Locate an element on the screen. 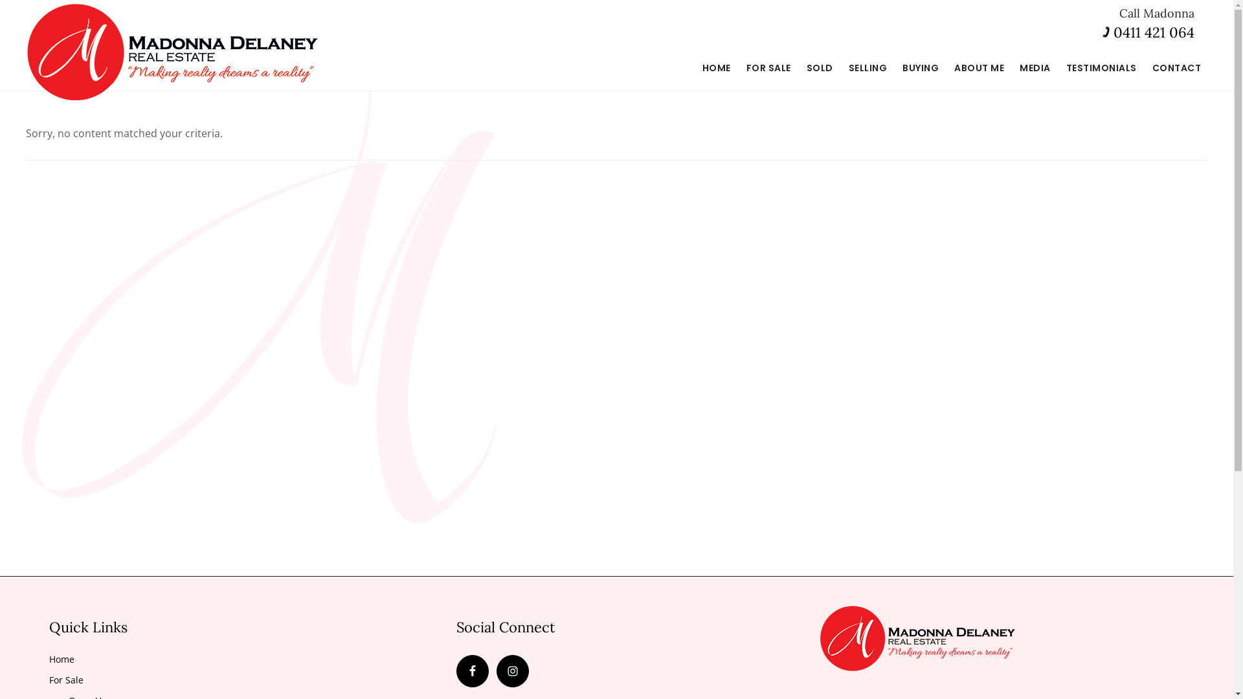 The image size is (1243, 699). Skip to main content is located at coordinates (0, 0).